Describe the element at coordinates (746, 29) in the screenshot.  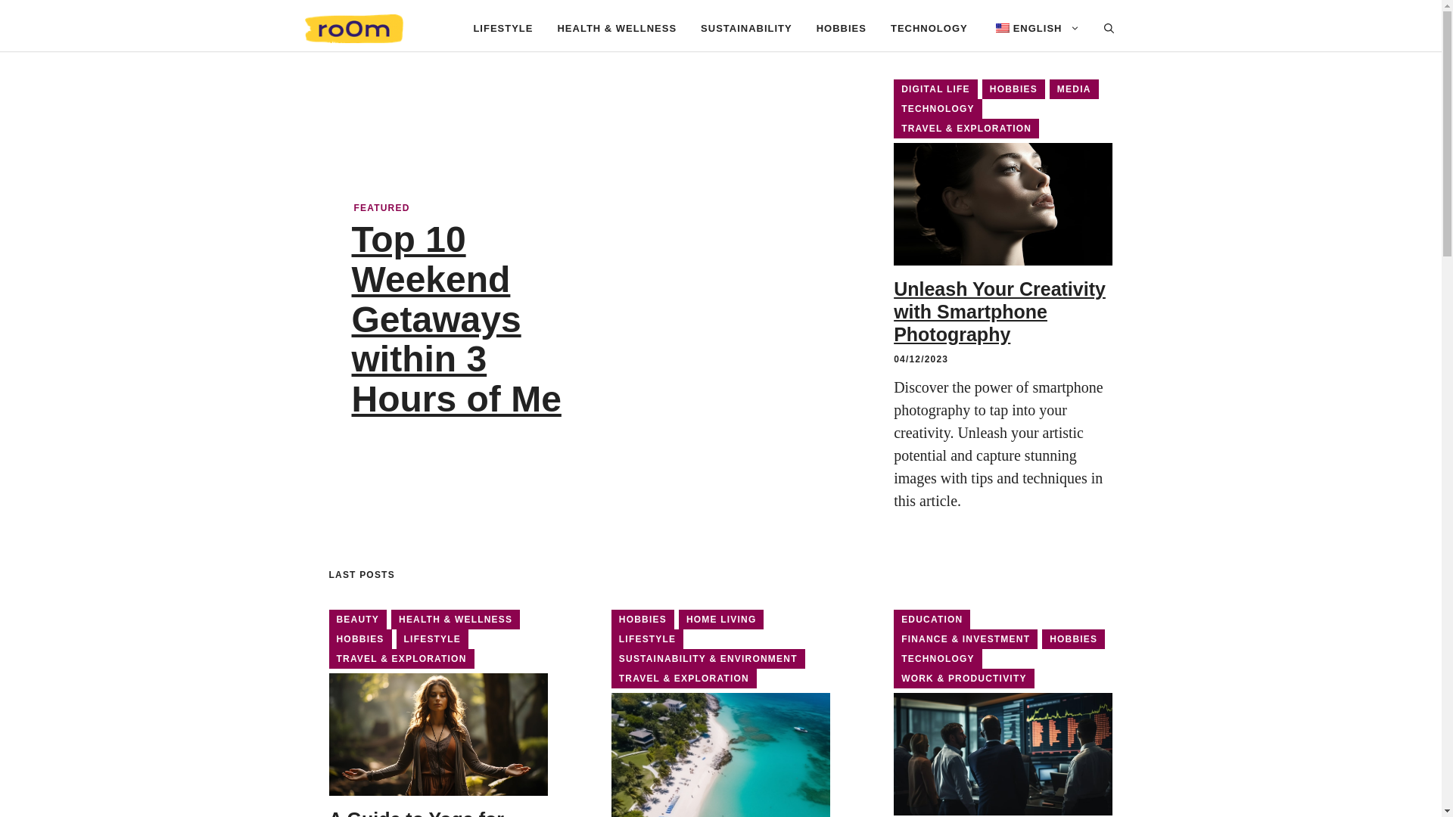
I see `SUSTAINABILITY` at that location.